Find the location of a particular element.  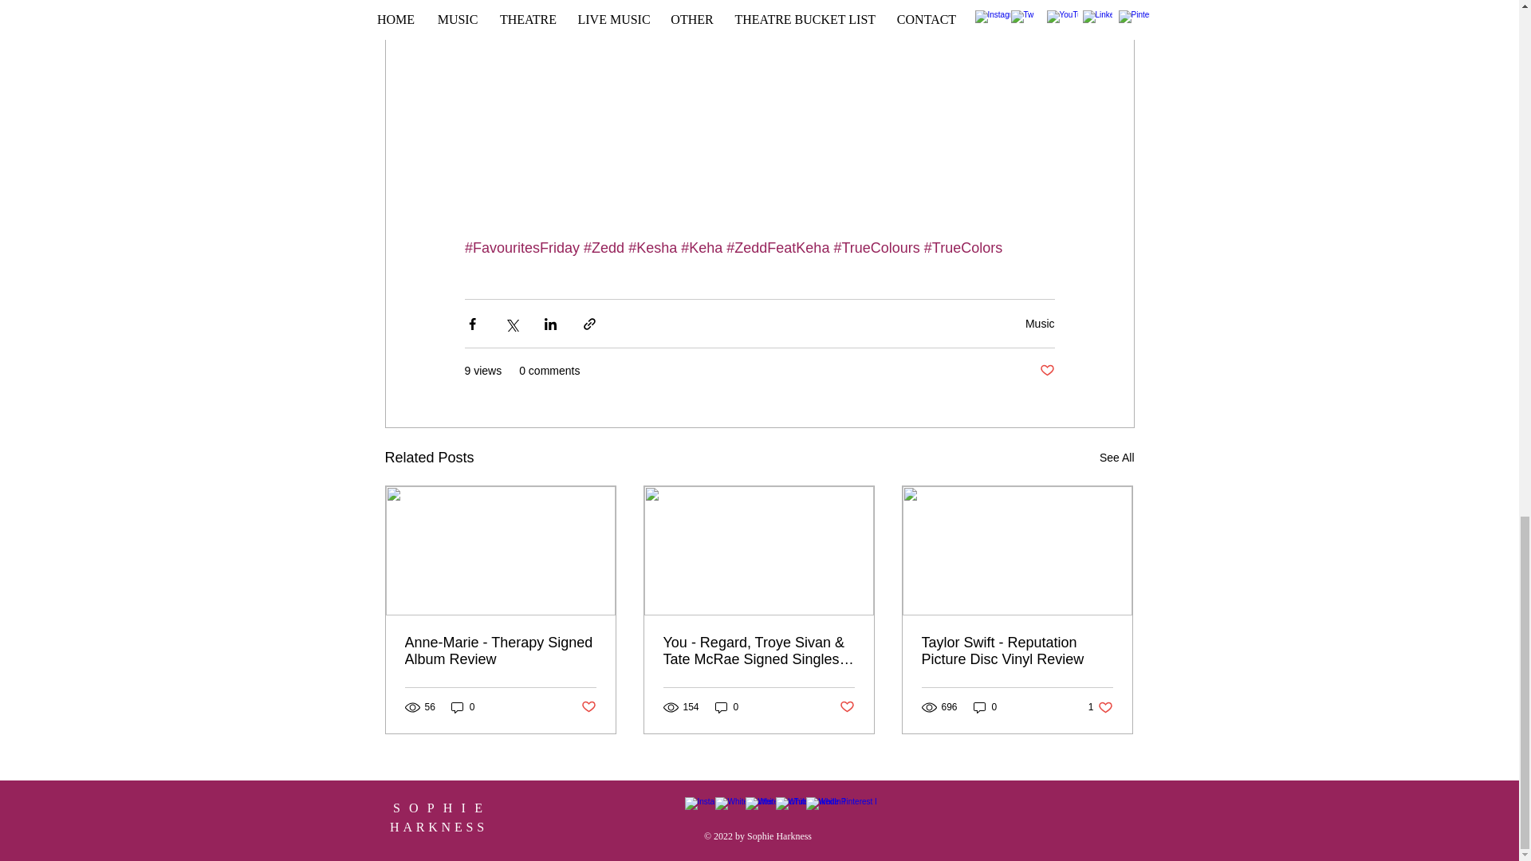

Music is located at coordinates (1040, 324).